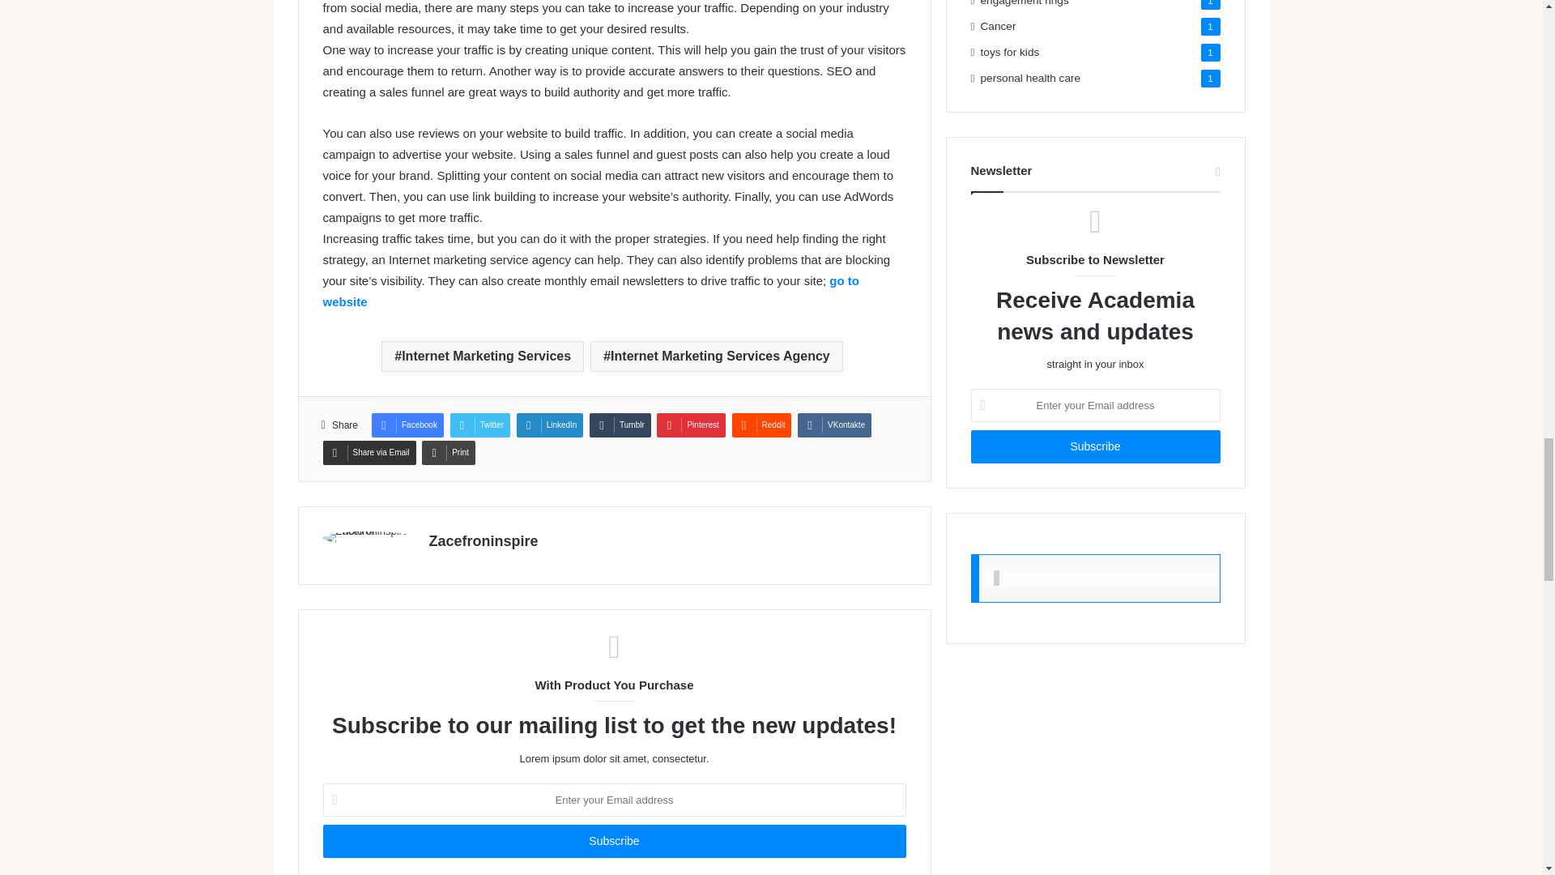 Image resolution: width=1555 pixels, height=875 pixels. What do you see at coordinates (834, 425) in the screenshot?
I see `VKontakte` at bounding box center [834, 425].